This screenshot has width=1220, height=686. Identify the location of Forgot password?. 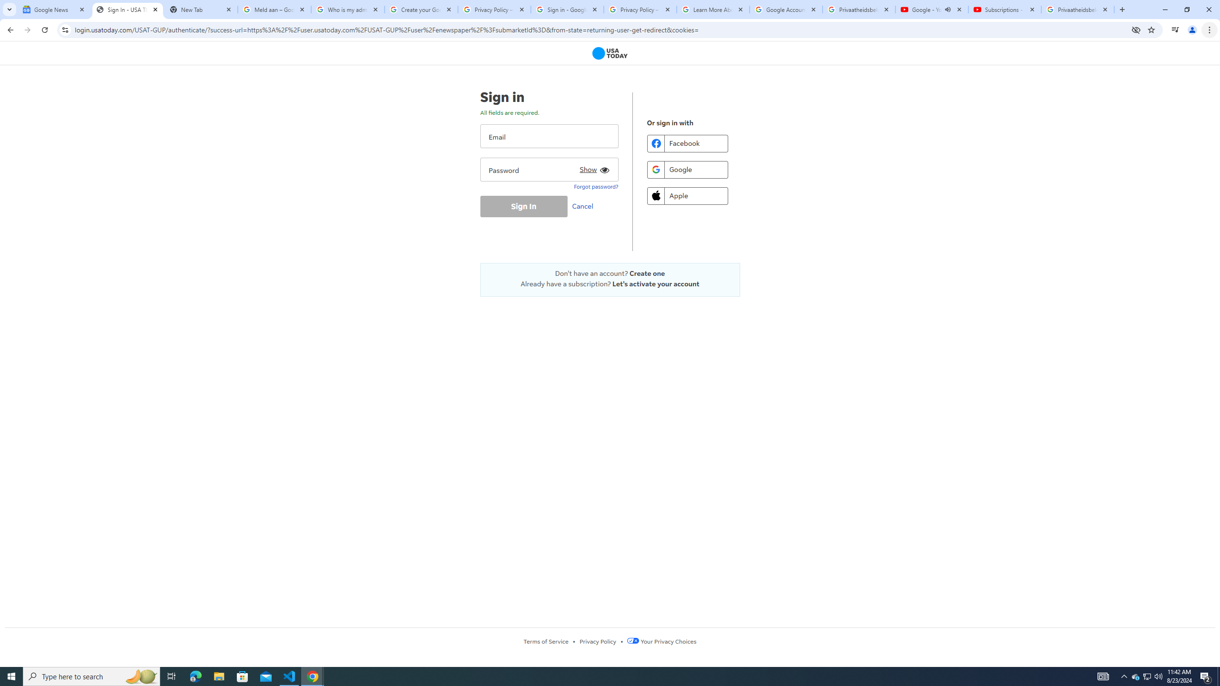
(596, 186).